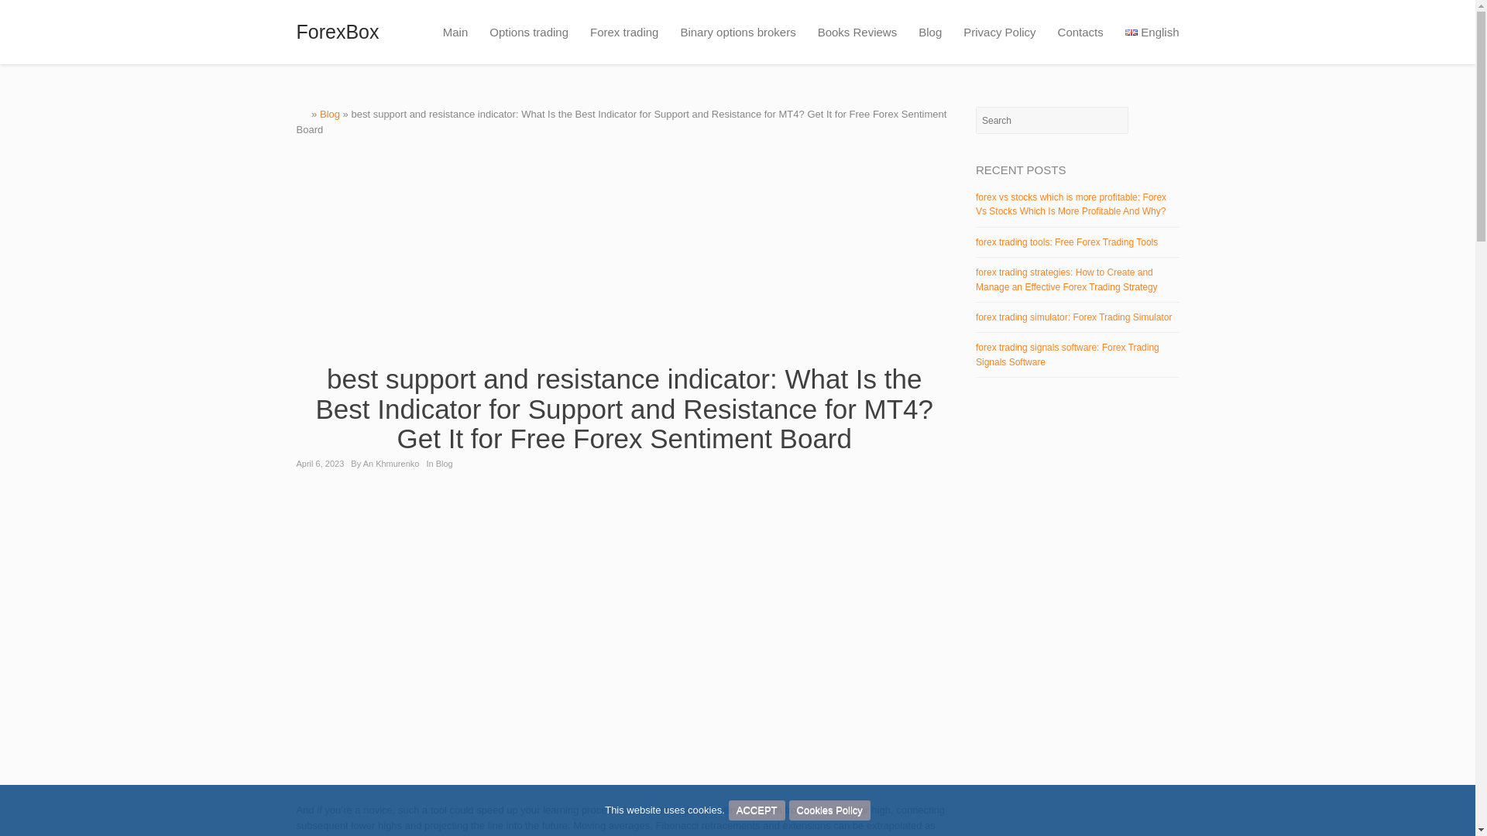  What do you see at coordinates (829, 810) in the screenshot?
I see `Cookies Policy` at bounding box center [829, 810].